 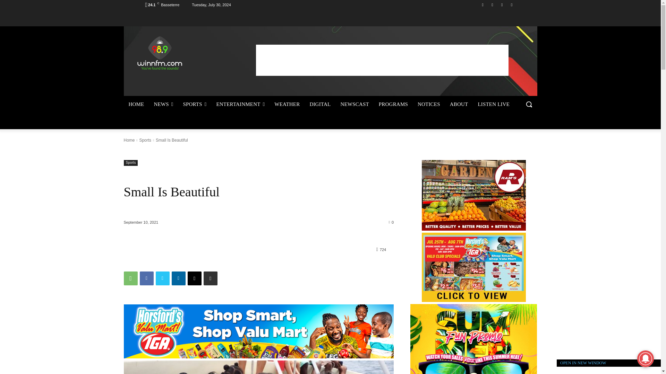 What do you see at coordinates (492, 5) in the screenshot?
I see `Instagram` at bounding box center [492, 5].